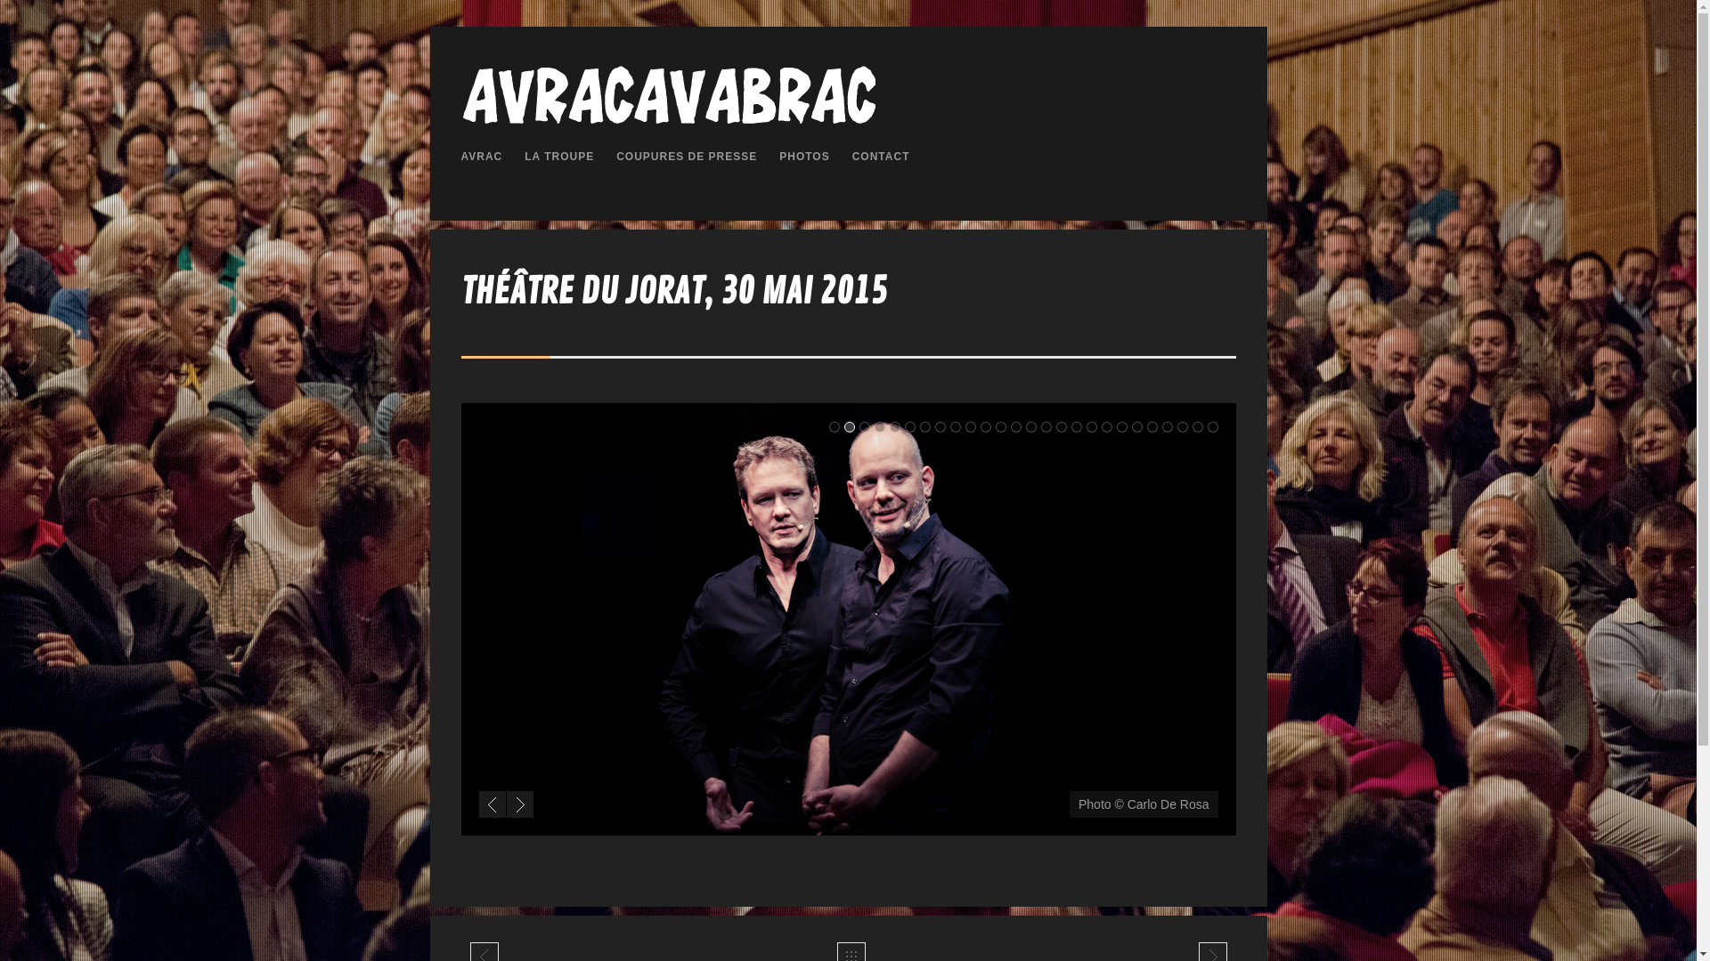 Image resolution: width=1710 pixels, height=961 pixels. I want to click on 10, so click(971, 427).